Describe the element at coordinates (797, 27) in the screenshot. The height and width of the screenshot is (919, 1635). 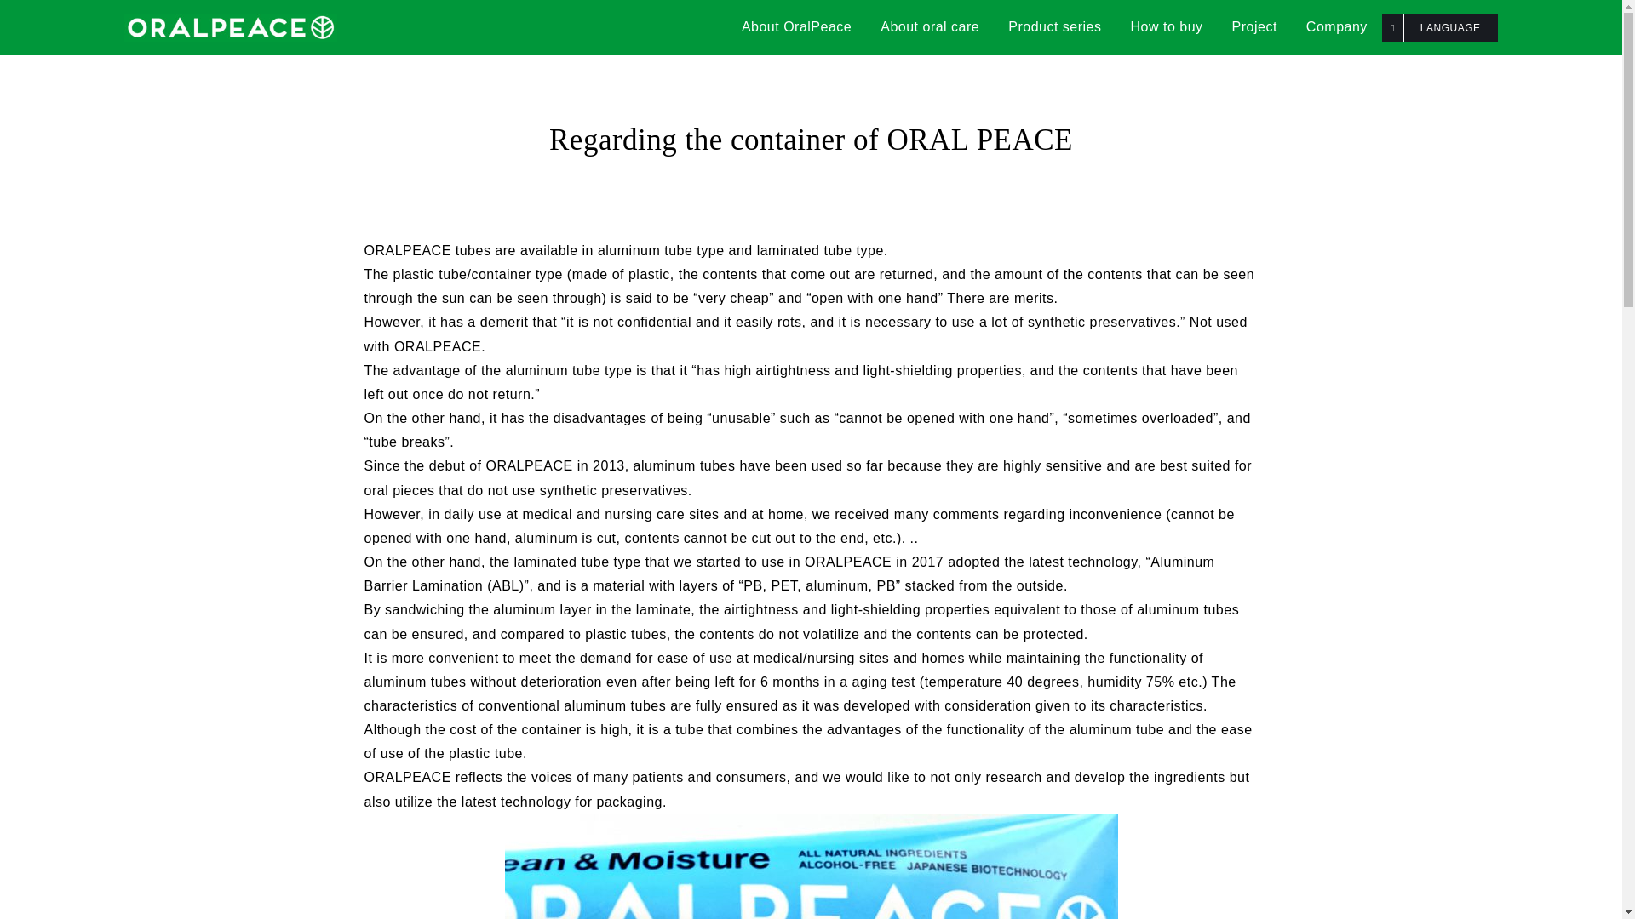
I see `About OralPeace` at that location.